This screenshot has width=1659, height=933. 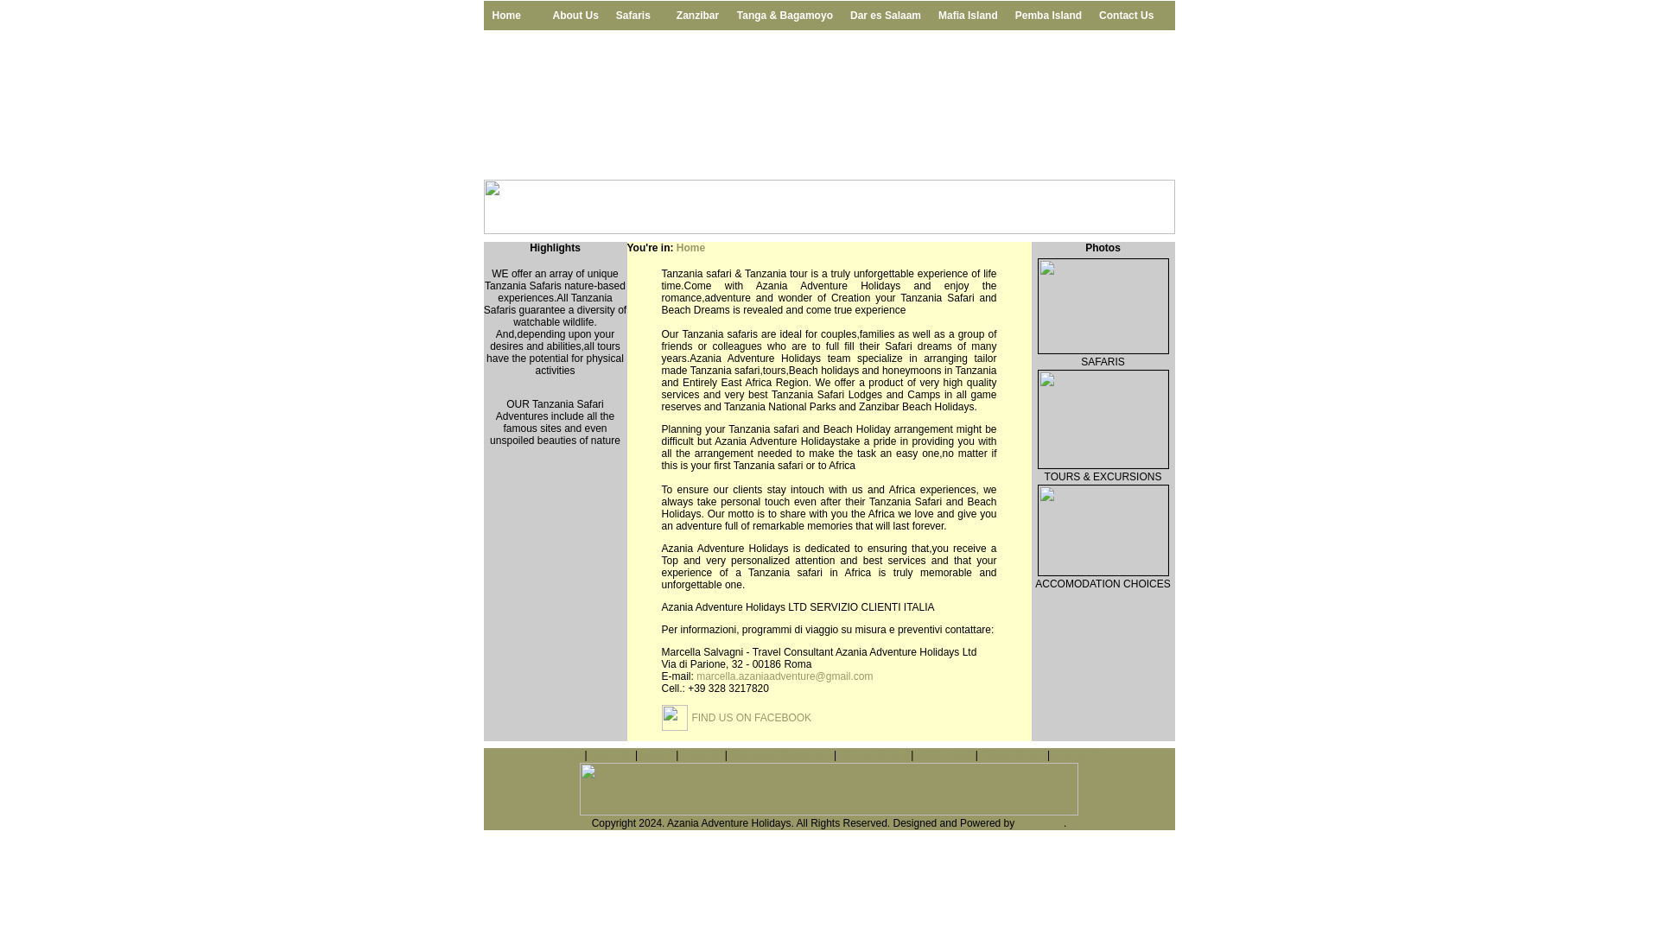 I want to click on About Us, so click(x=575, y=16).